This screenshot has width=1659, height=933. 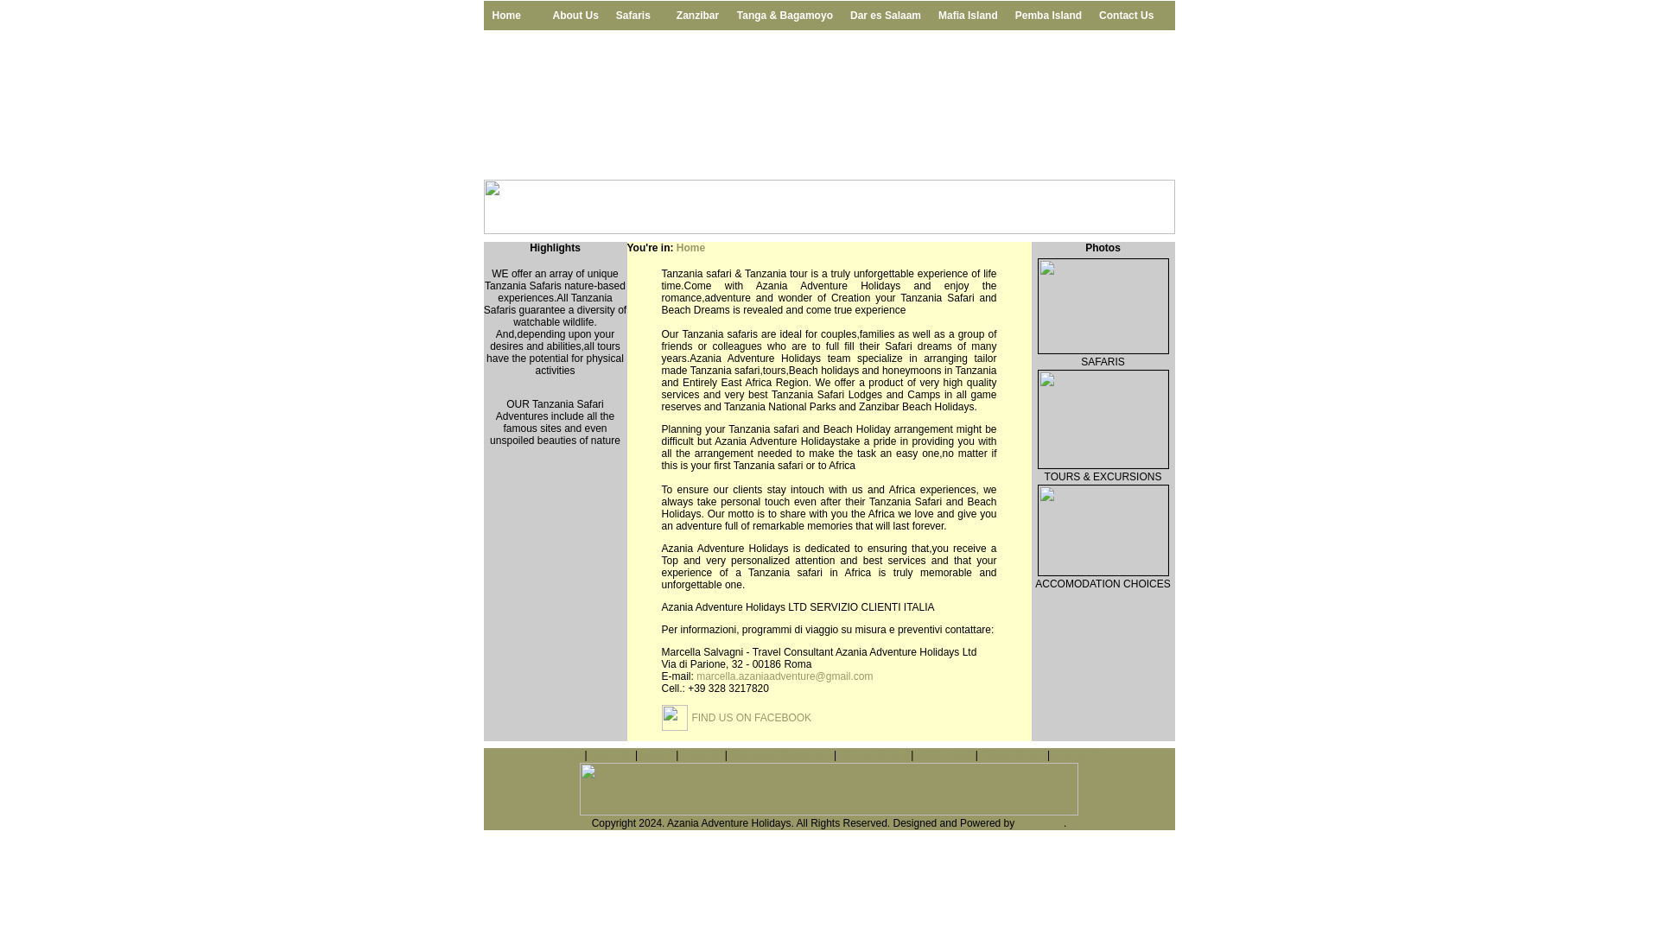 I want to click on About Us, so click(x=575, y=16).